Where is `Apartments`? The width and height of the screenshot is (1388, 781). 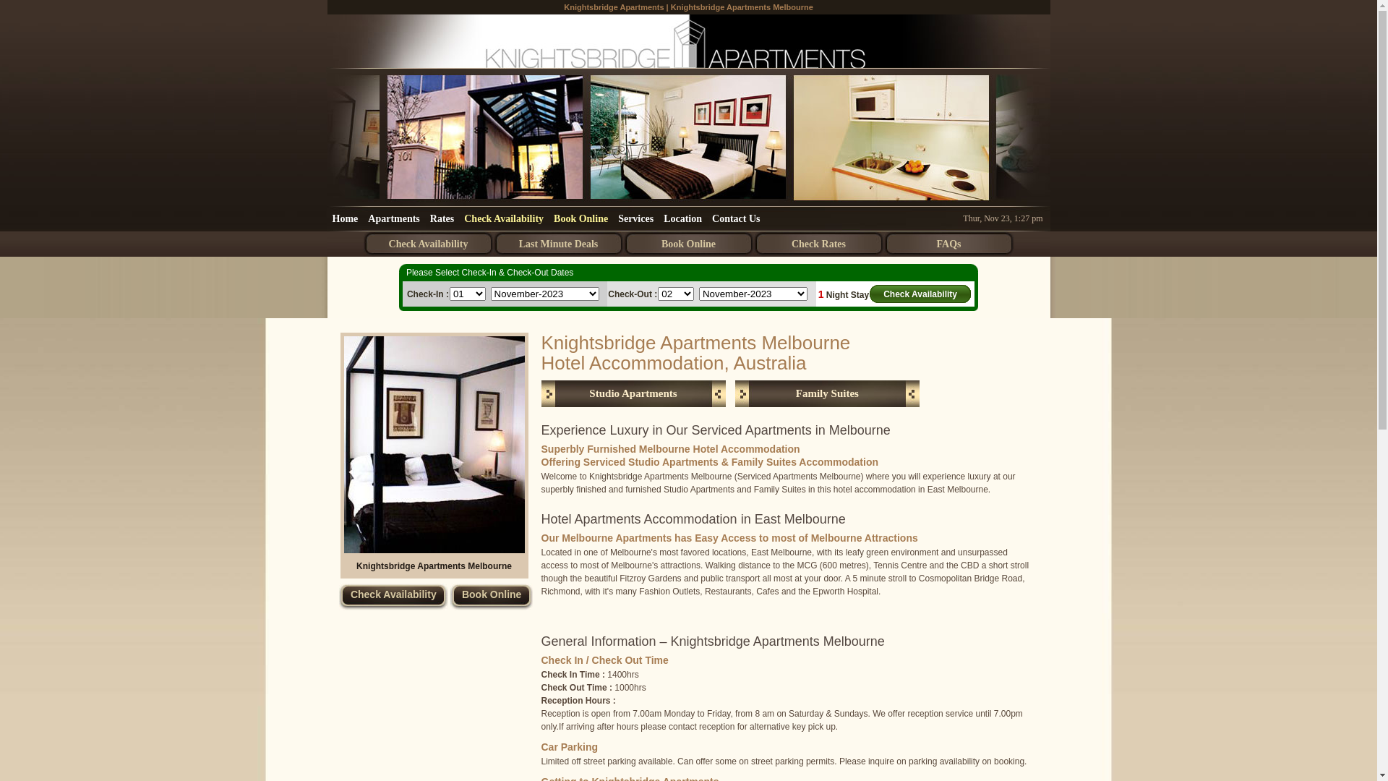 Apartments is located at coordinates (394, 218).